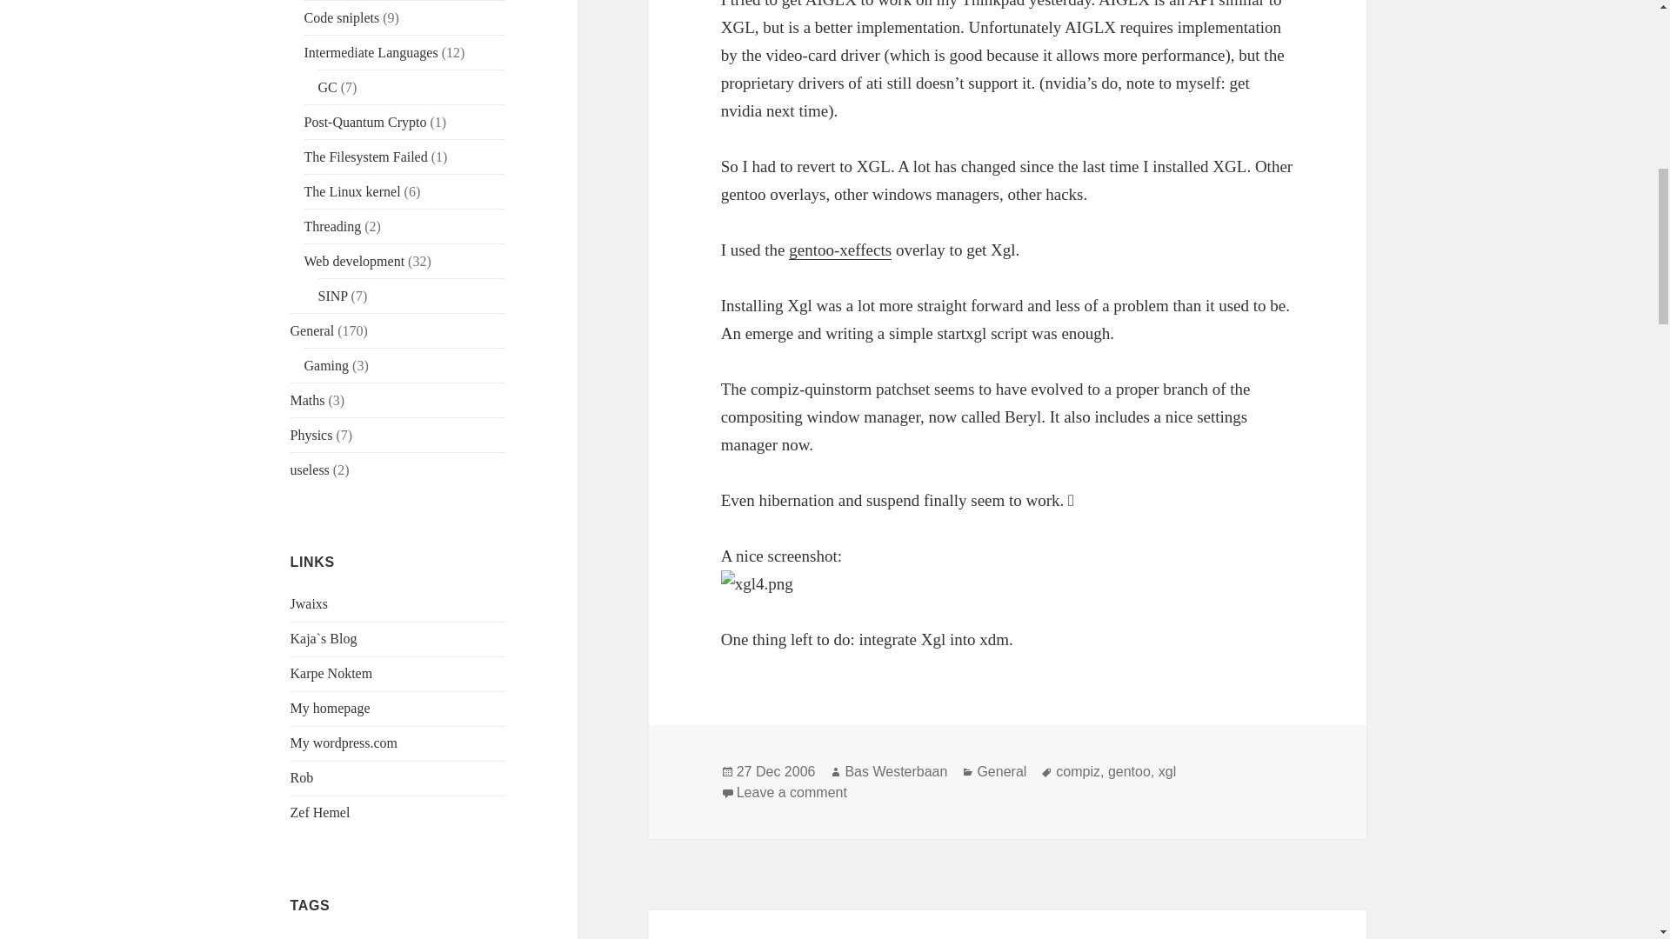 The image size is (1670, 939). I want to click on The Linux kernel, so click(351, 191).